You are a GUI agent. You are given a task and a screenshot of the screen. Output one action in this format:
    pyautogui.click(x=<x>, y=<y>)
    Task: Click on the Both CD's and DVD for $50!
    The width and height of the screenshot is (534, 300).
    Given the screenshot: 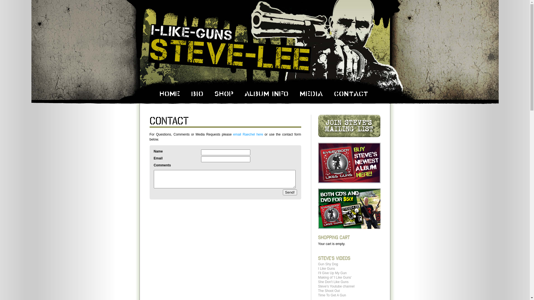 What is the action you would take?
    pyautogui.click(x=349, y=209)
    